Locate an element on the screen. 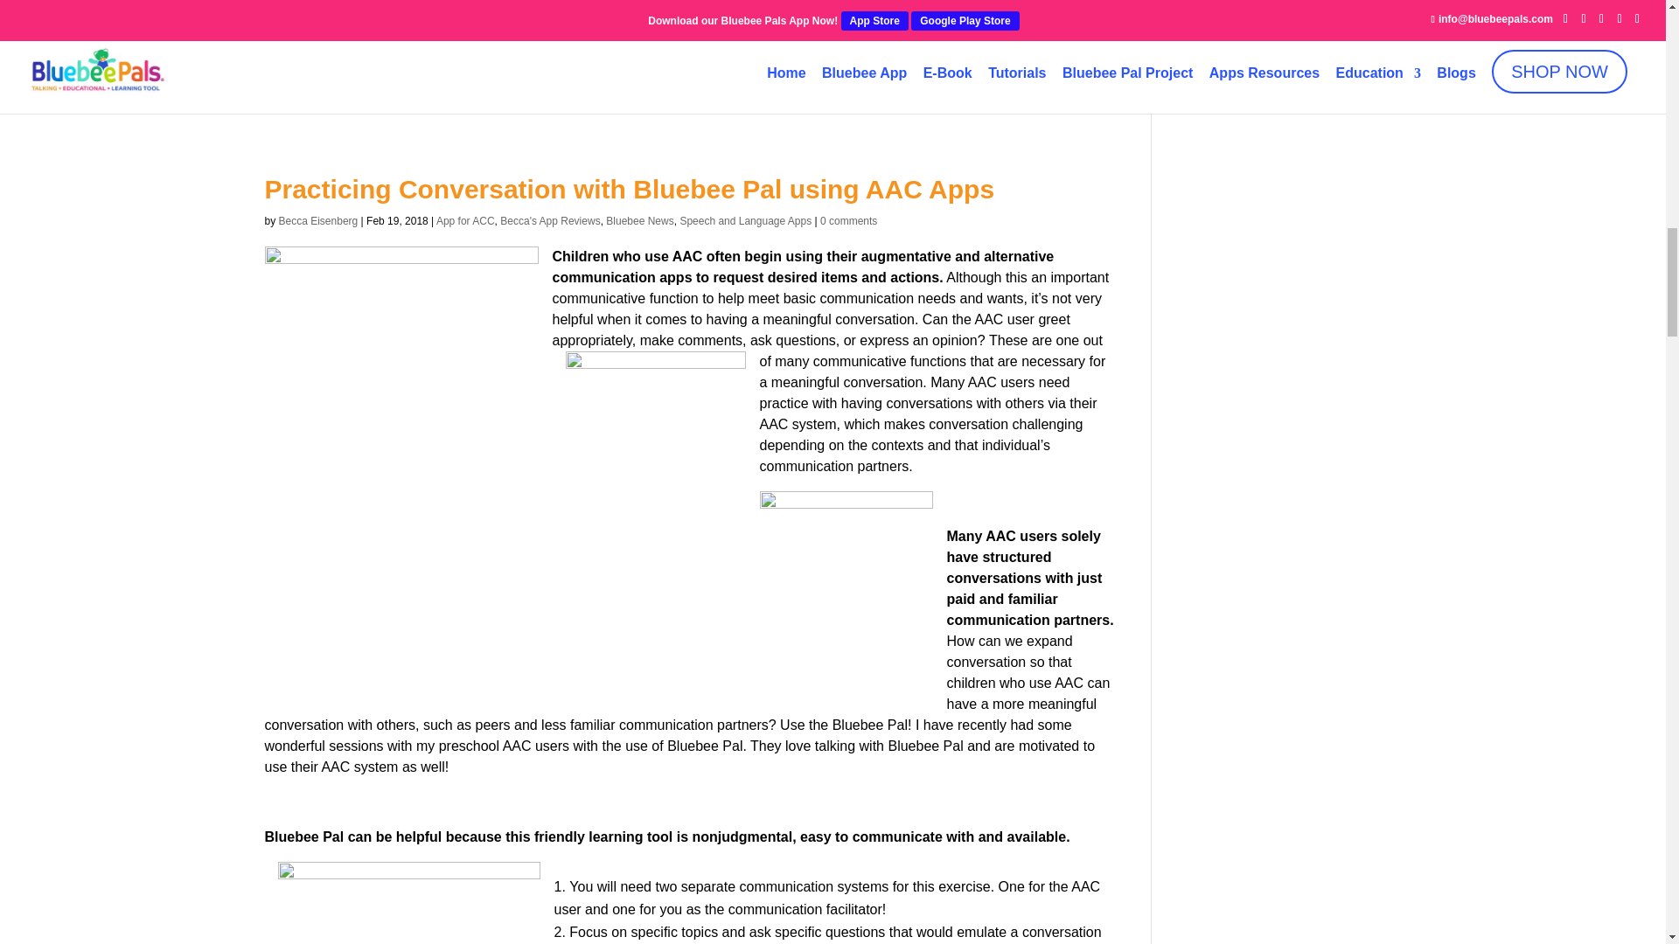 Image resolution: width=1679 pixels, height=944 pixels. Practicing Conversation with Bluebee Pal using AAC Apps is located at coordinates (628, 189).